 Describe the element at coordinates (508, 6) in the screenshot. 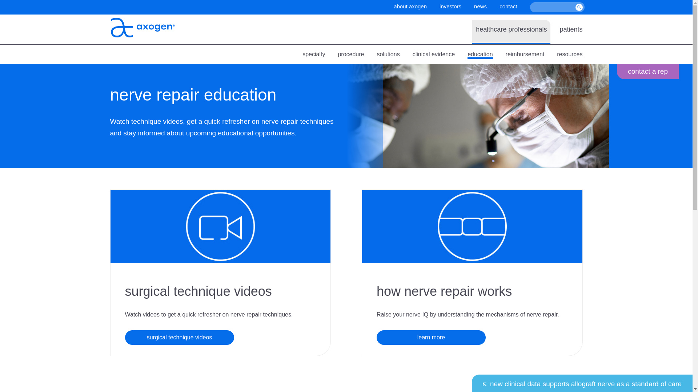

I see `contact` at that location.